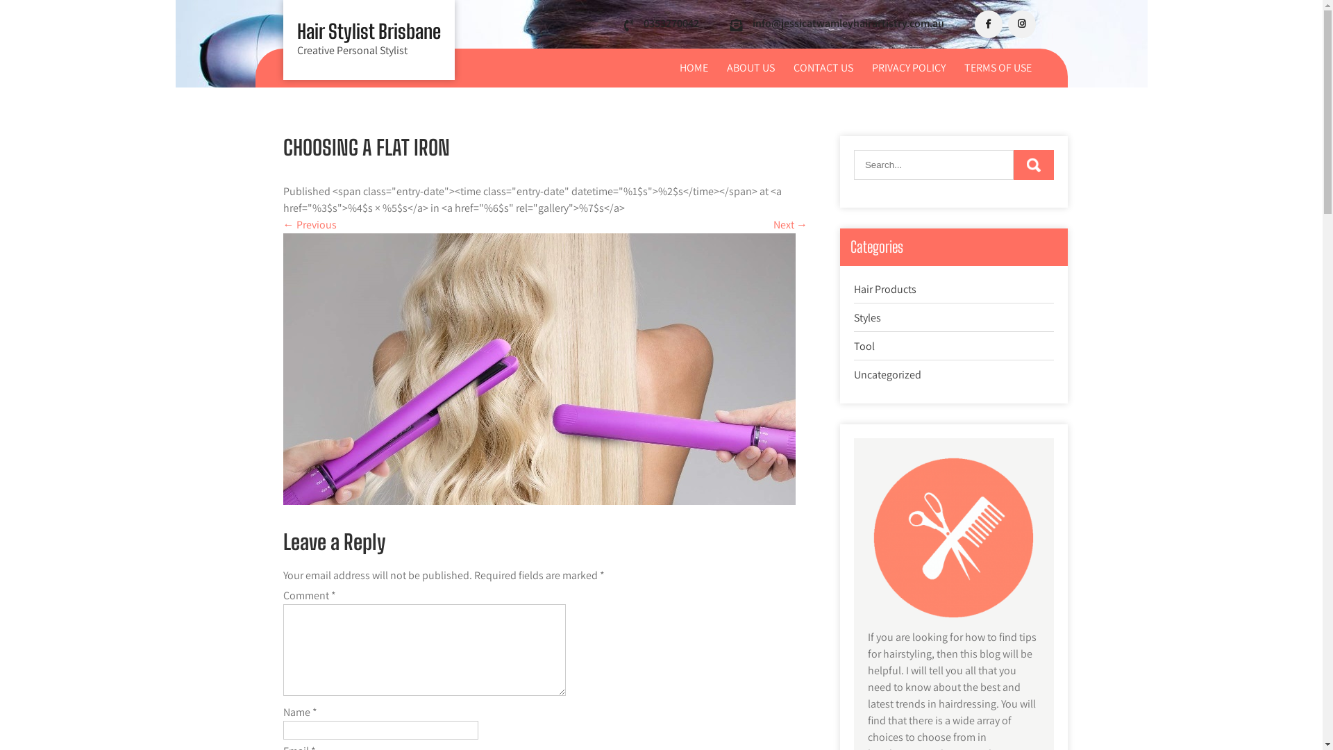 This screenshot has height=750, width=1333. I want to click on HOME, so click(693, 68).